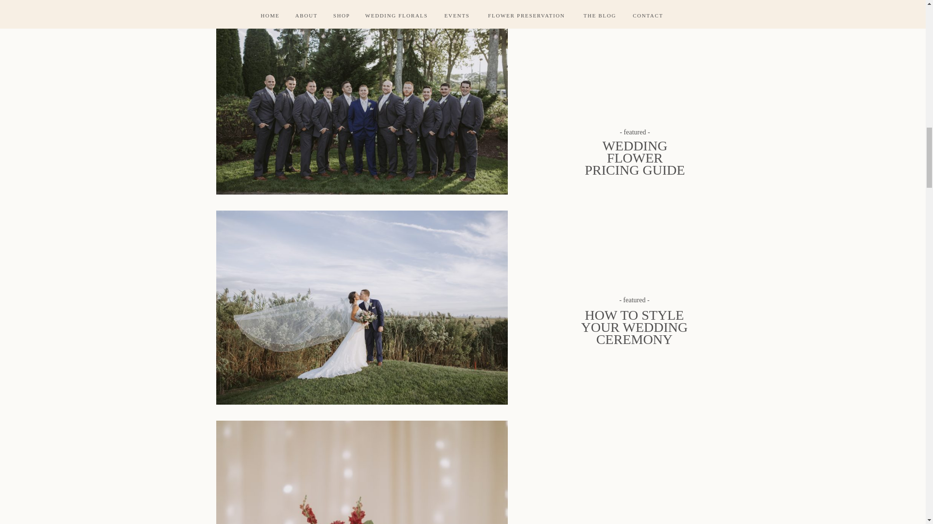 The height and width of the screenshot is (524, 933). Describe the element at coordinates (635, 314) in the screenshot. I see `HOW TO STYLE YOUR WEDDING CEREMONY` at that location.